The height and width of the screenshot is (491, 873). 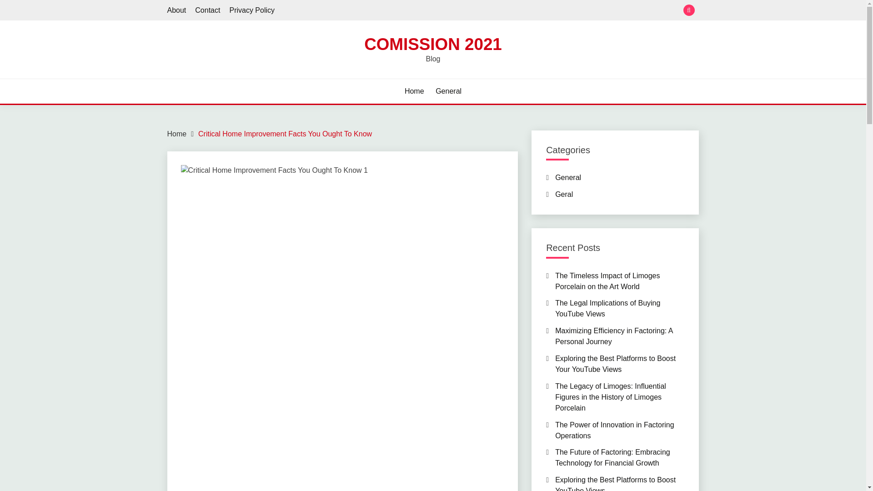 I want to click on Home, so click(x=177, y=134).